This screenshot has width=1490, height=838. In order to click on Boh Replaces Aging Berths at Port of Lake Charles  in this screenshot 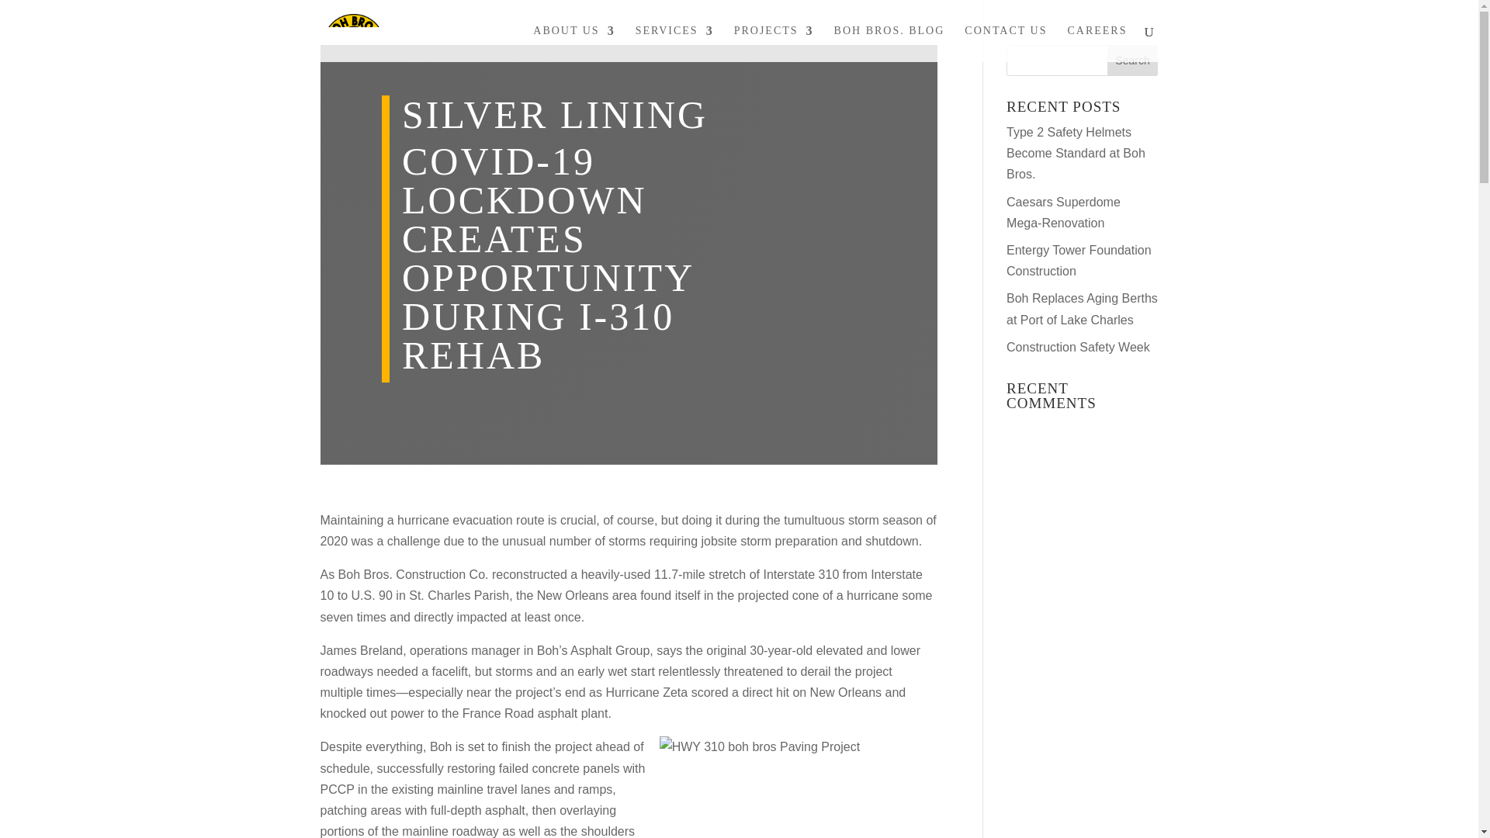, I will do `click(1082, 309)`.